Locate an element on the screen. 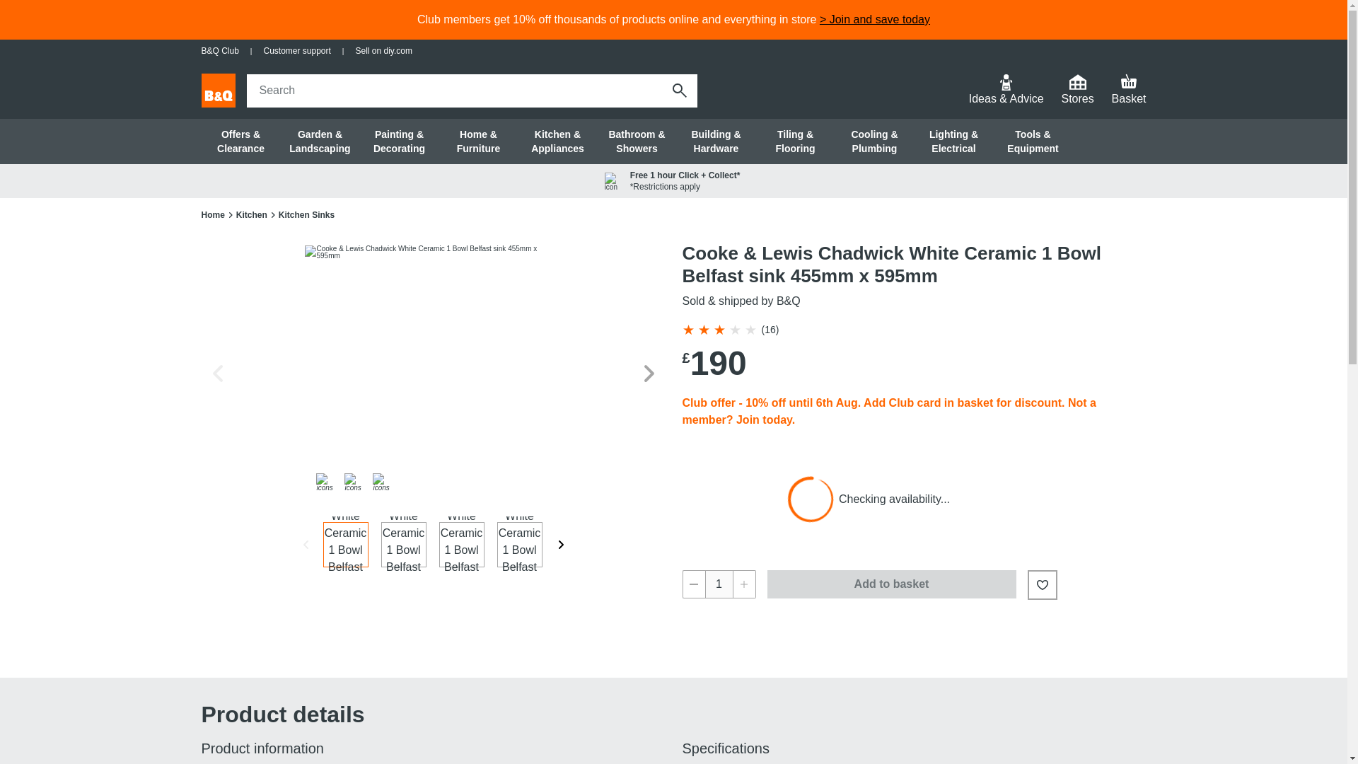 This screenshot has height=764, width=1358. 1 is located at coordinates (719, 584).